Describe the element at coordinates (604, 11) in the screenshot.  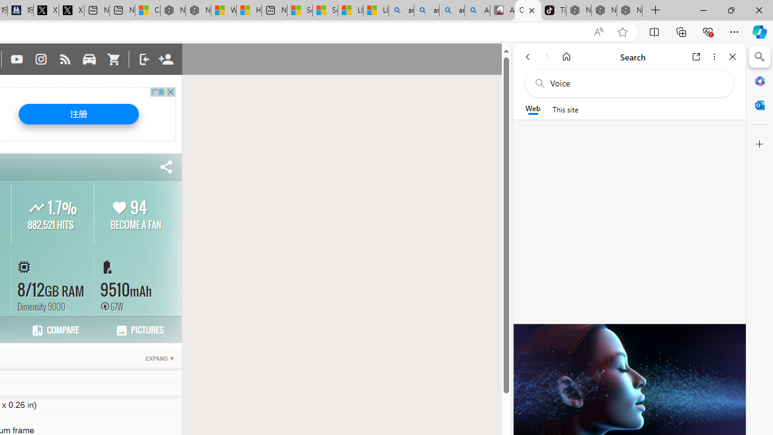
I see `Nordace Siena Pro 15 Backpack` at that location.